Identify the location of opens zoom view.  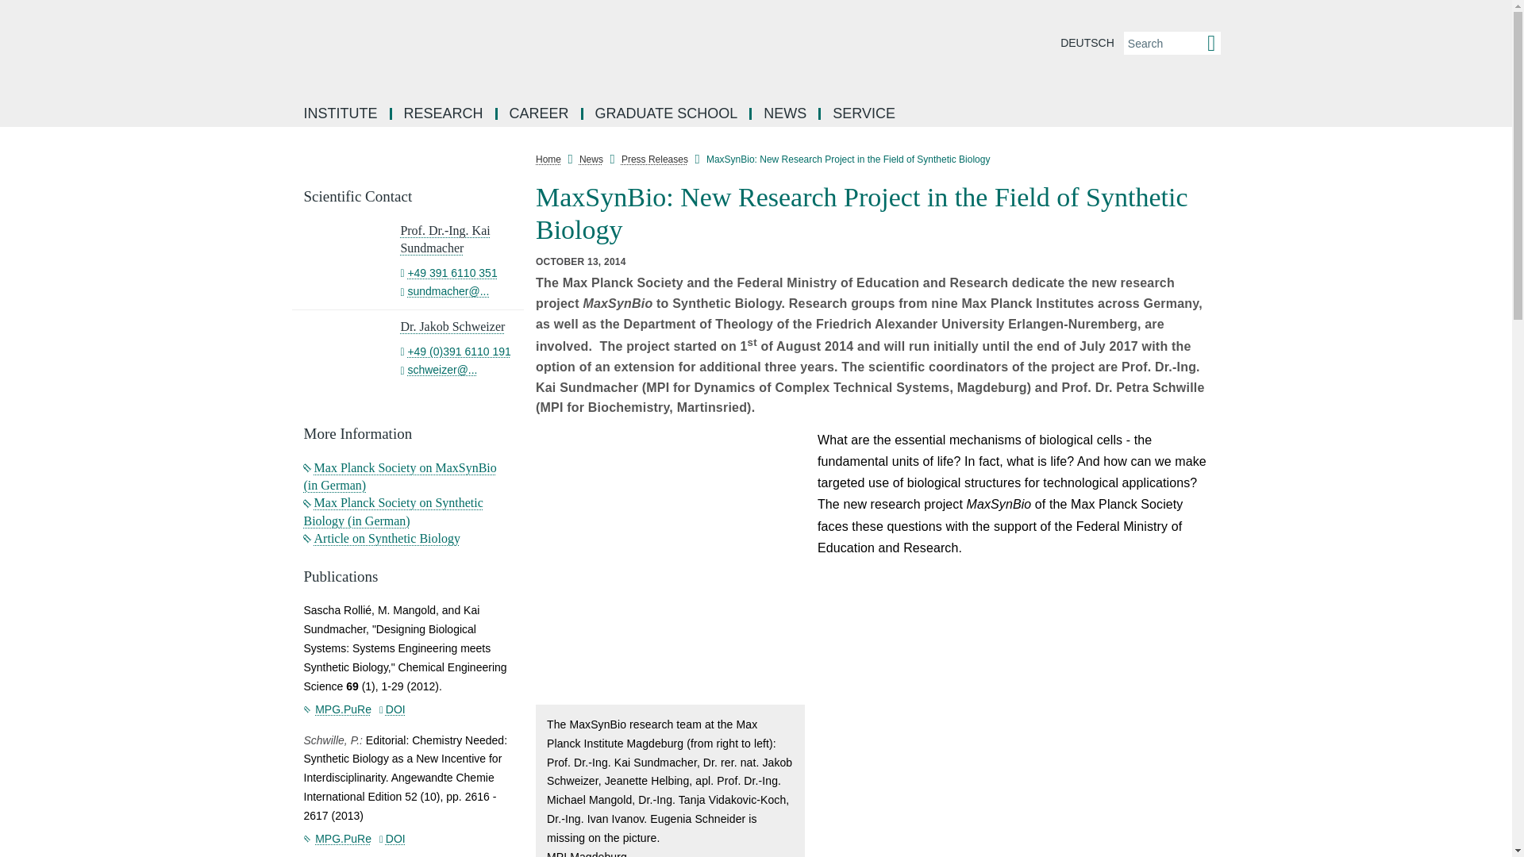
(670, 567).